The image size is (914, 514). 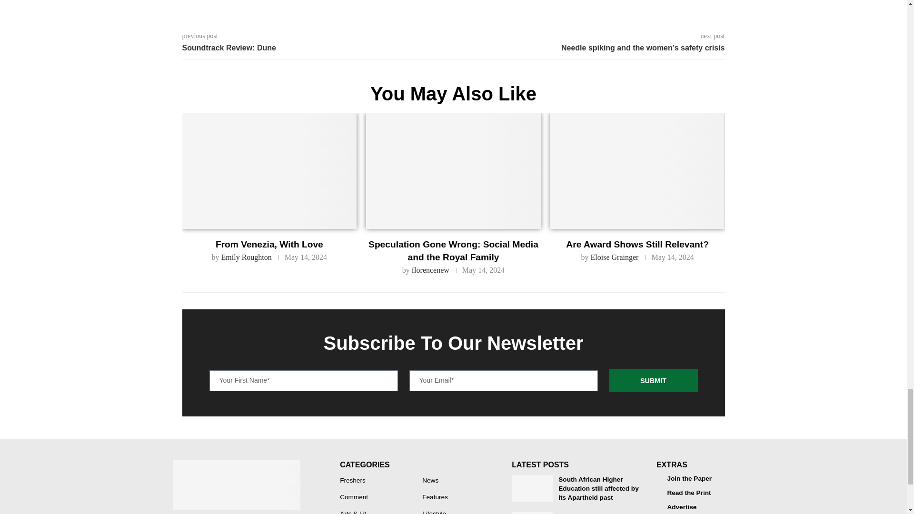 What do you see at coordinates (246, 257) in the screenshot?
I see `Emily Roughton` at bounding box center [246, 257].